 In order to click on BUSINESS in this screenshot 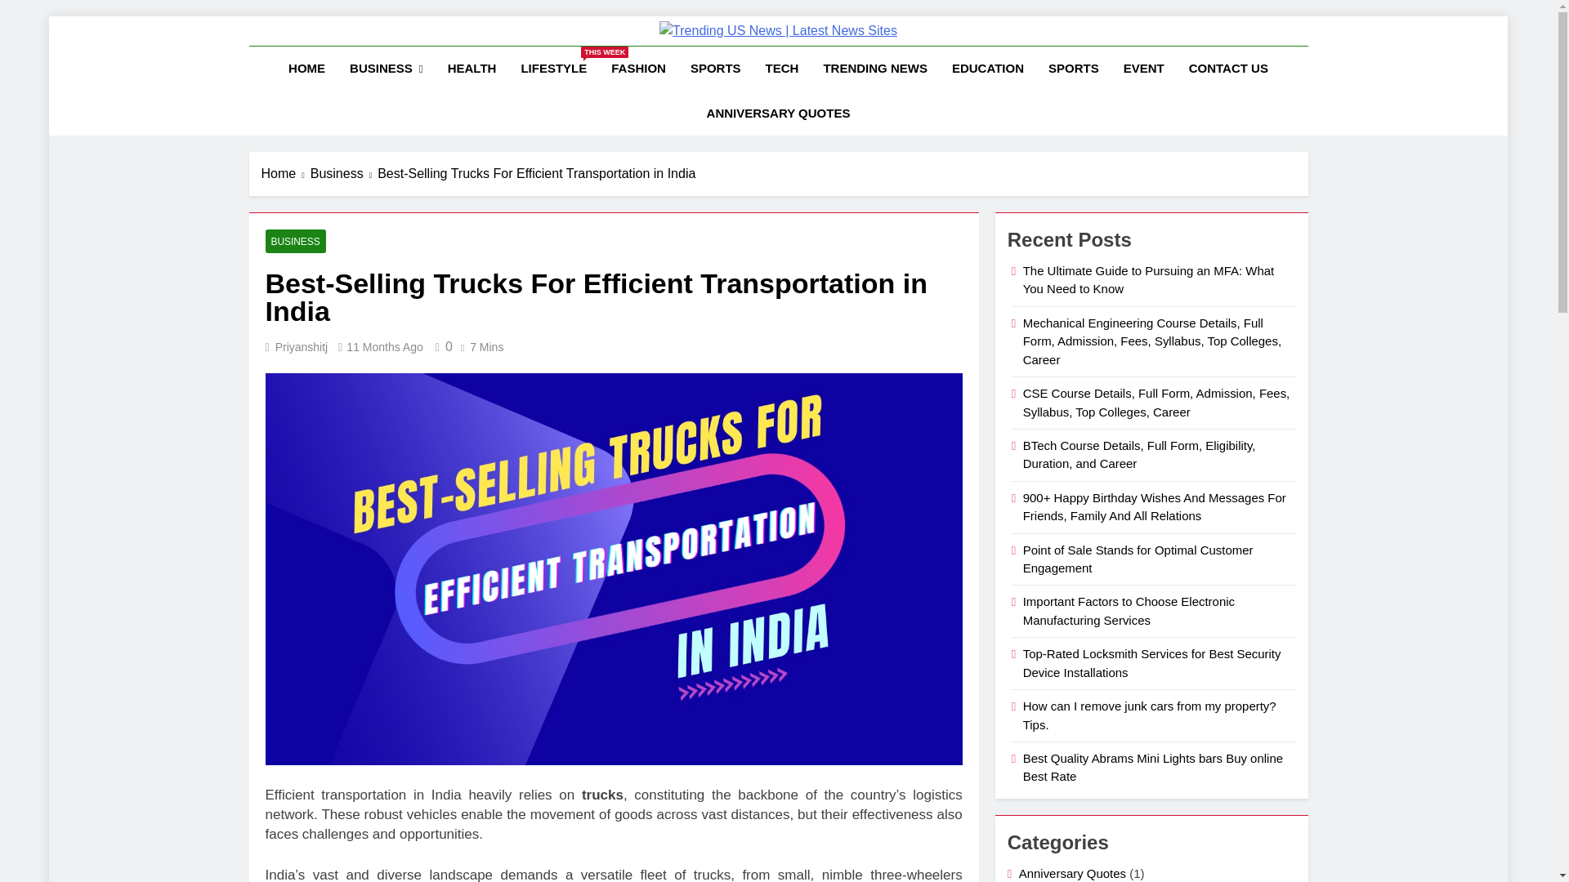, I will do `click(554, 69)`.